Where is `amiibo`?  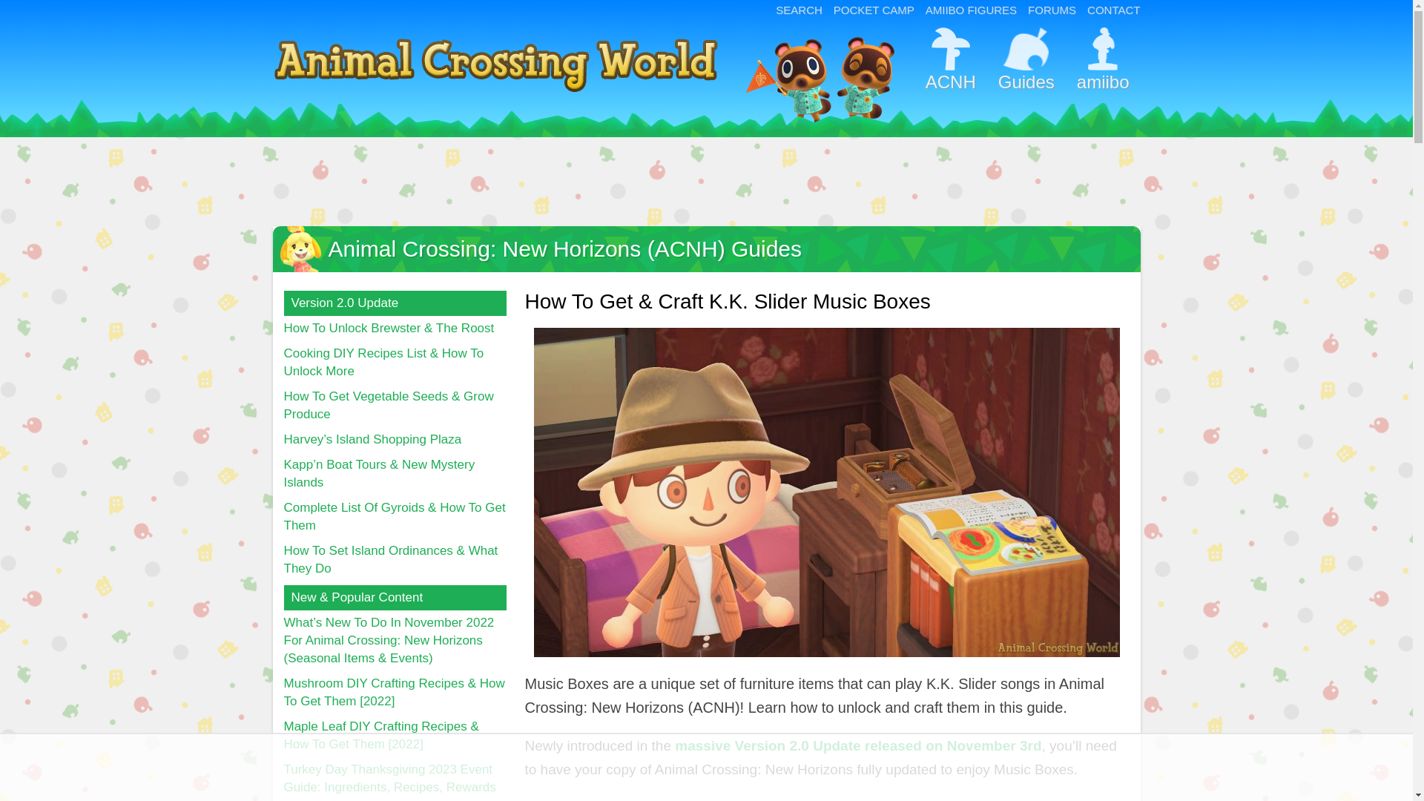 amiibo is located at coordinates (1102, 67).